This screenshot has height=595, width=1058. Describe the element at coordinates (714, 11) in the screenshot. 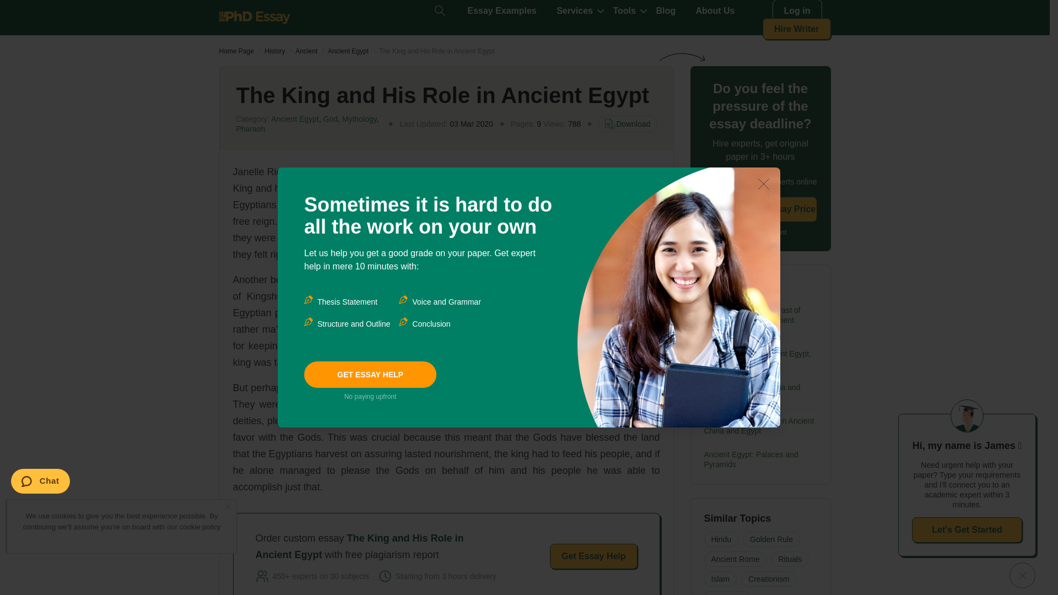

I see `About Us` at that location.